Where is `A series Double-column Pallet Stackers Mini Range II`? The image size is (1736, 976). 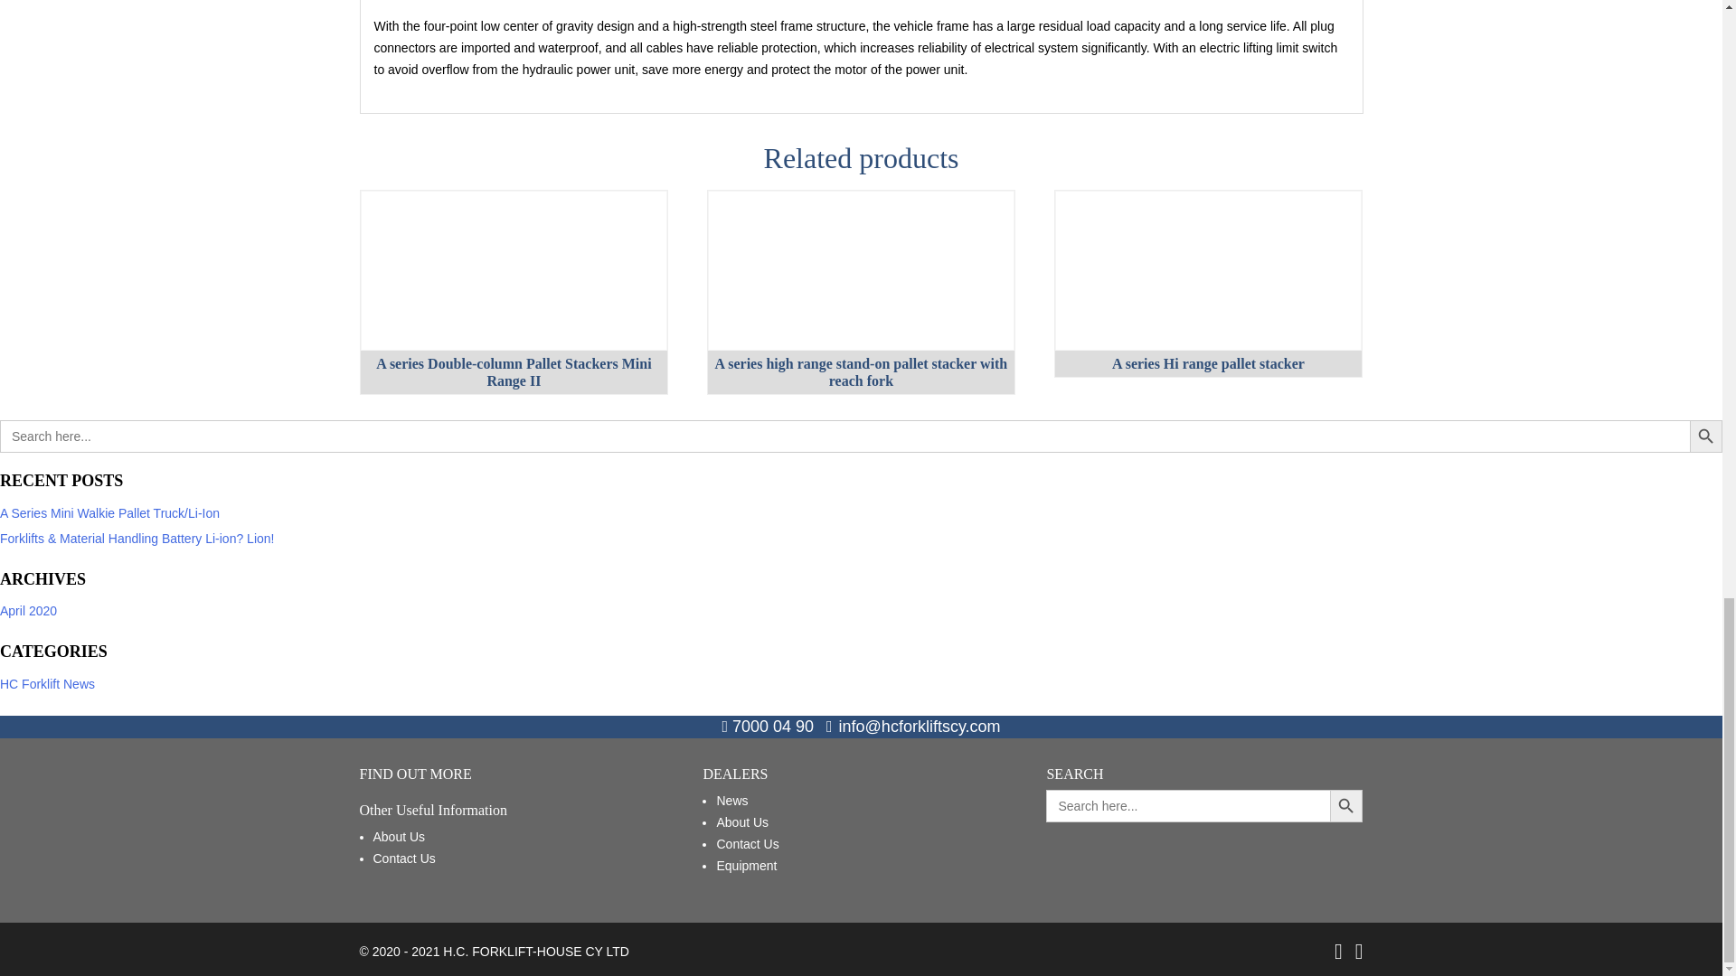
A series Double-column Pallet Stackers Mini Range II is located at coordinates (514, 270).